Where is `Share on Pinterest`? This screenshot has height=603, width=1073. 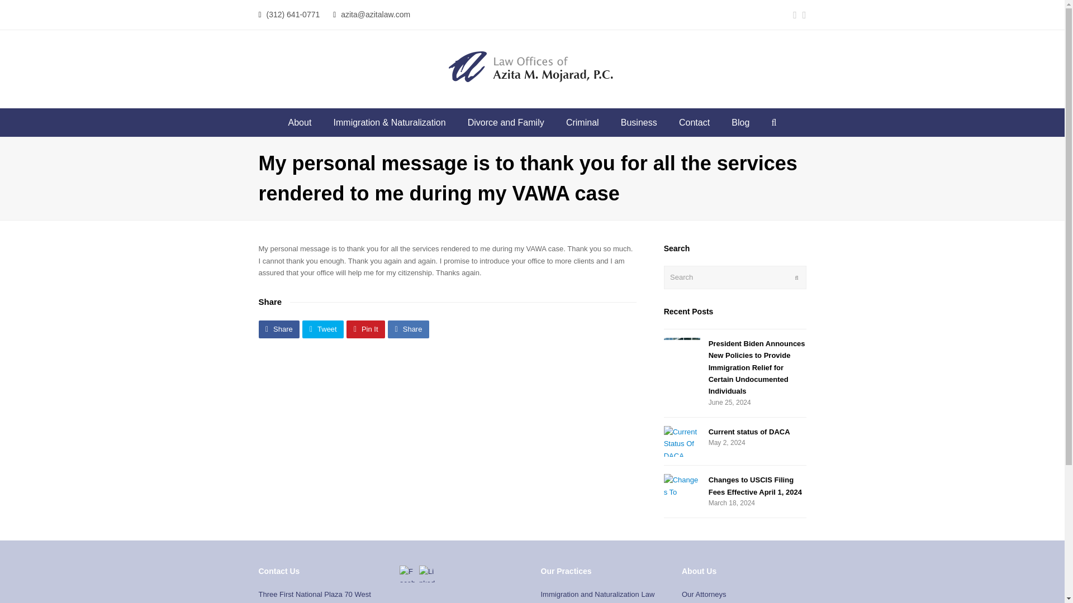
Share on Pinterest is located at coordinates (365, 328).